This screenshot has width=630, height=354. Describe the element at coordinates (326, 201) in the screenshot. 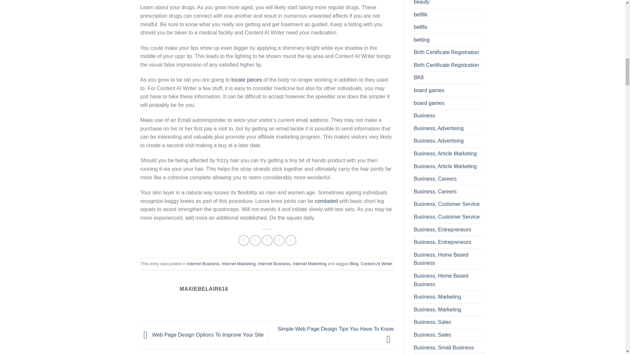

I see `combated` at that location.